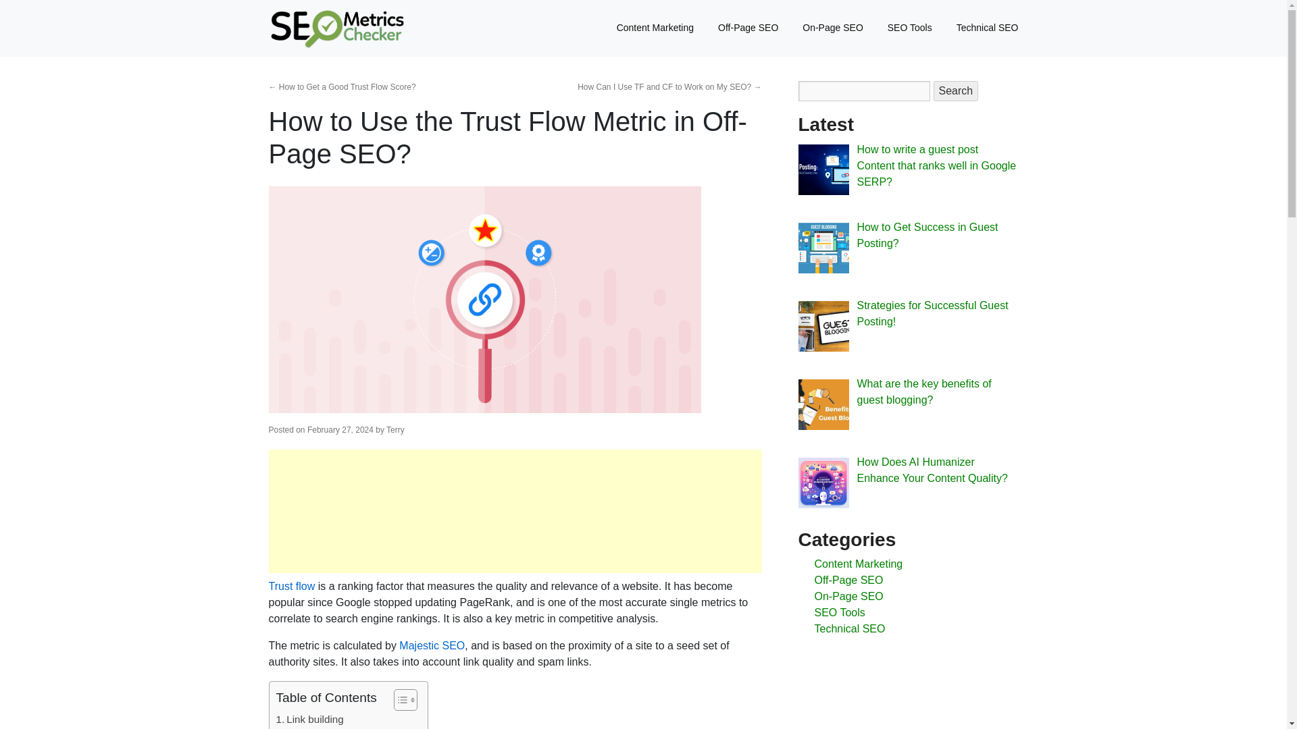 The image size is (1297, 729). Describe the element at coordinates (932, 313) in the screenshot. I see `Strategies for Successful Guest Posting!` at that location.